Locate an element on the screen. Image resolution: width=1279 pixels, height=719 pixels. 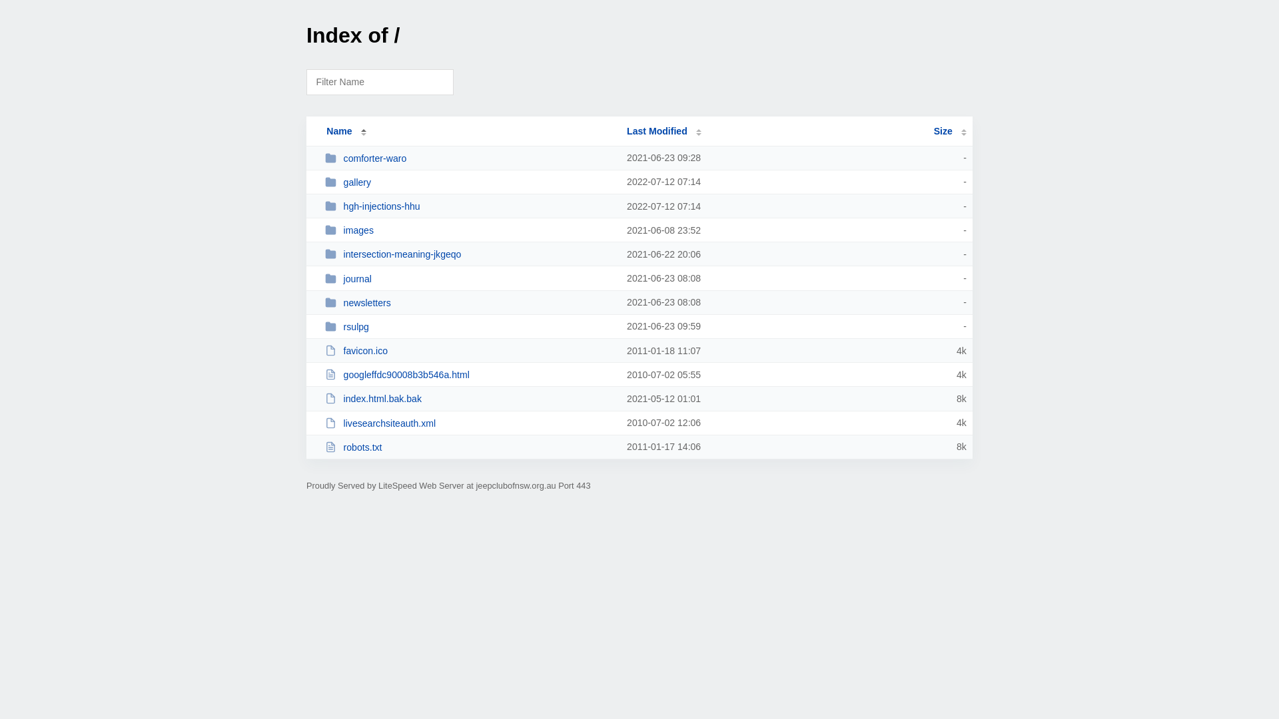
rsulpg is located at coordinates (470, 326).